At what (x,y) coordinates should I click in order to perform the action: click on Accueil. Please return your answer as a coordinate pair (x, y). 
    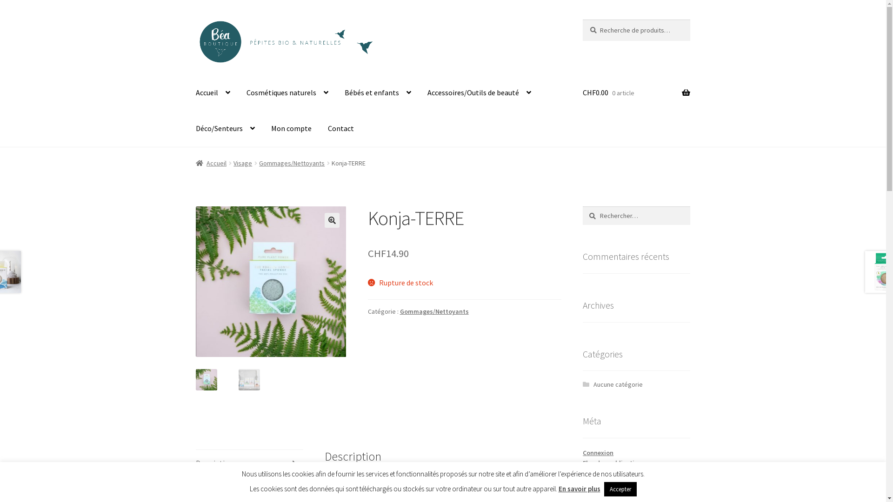
    Looking at the image, I should click on (211, 163).